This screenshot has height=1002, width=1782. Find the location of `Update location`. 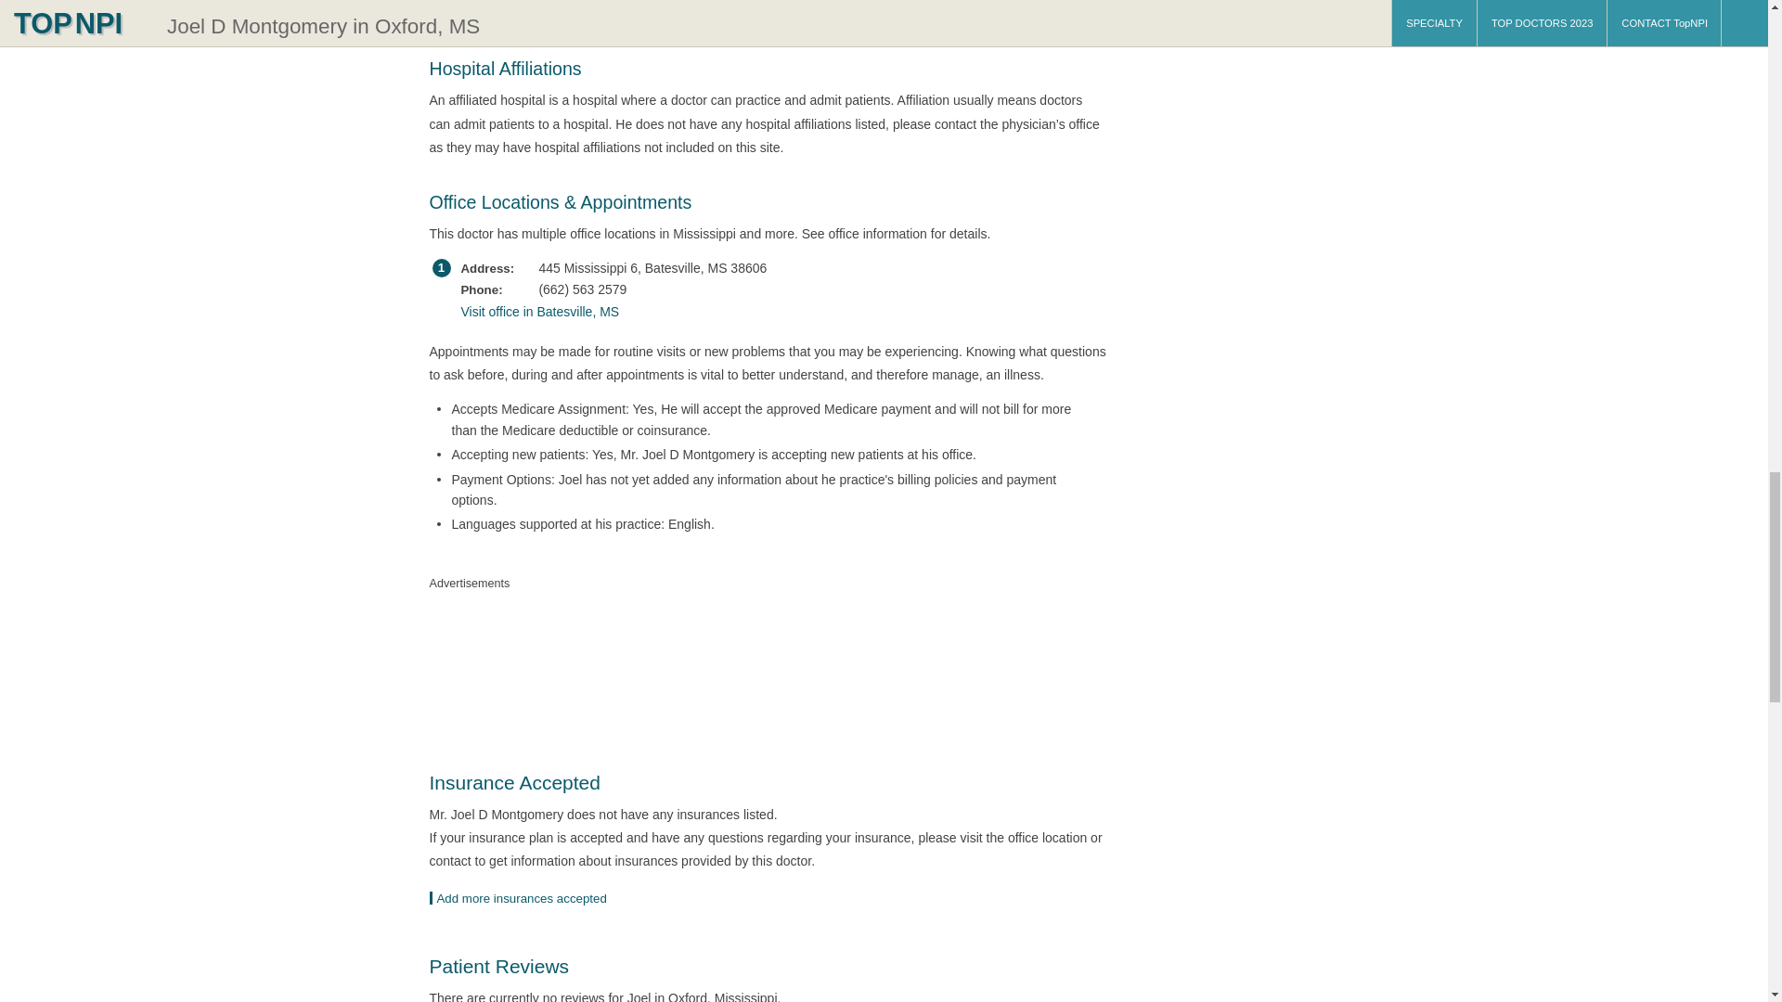

Update location is located at coordinates (524, 898).